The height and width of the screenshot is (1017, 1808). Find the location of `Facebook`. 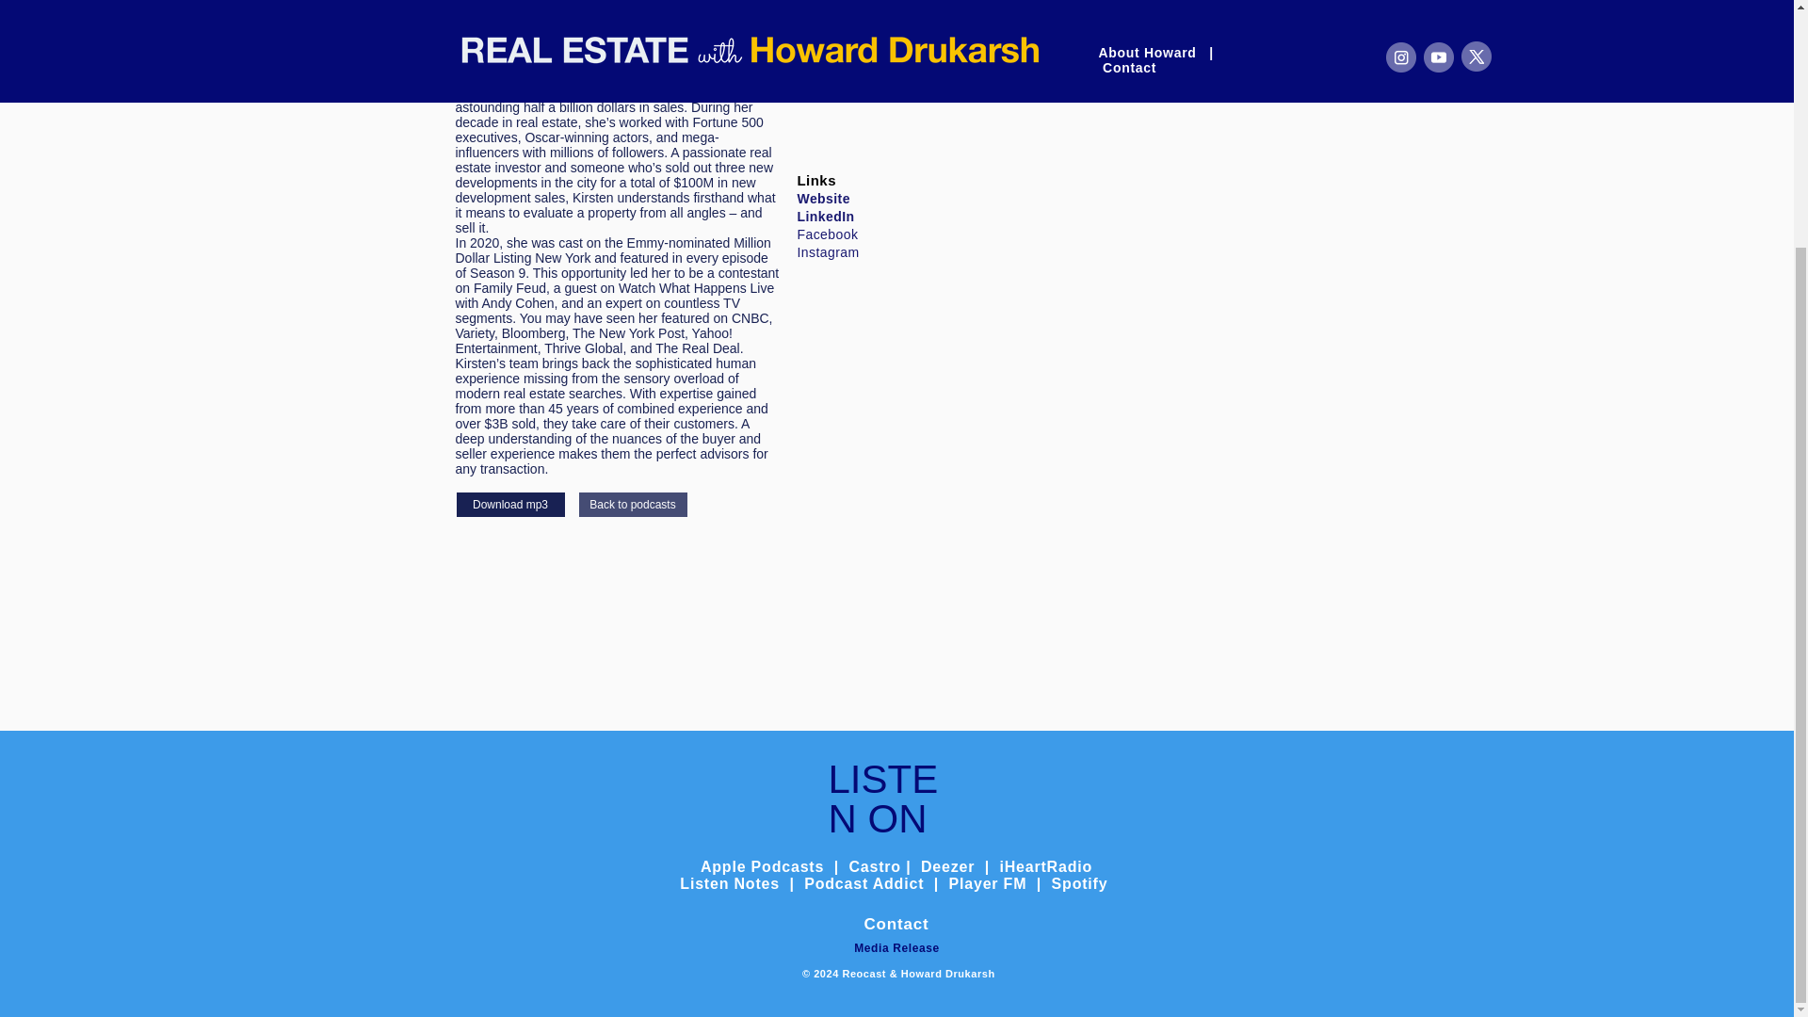

Facebook is located at coordinates (827, 234).